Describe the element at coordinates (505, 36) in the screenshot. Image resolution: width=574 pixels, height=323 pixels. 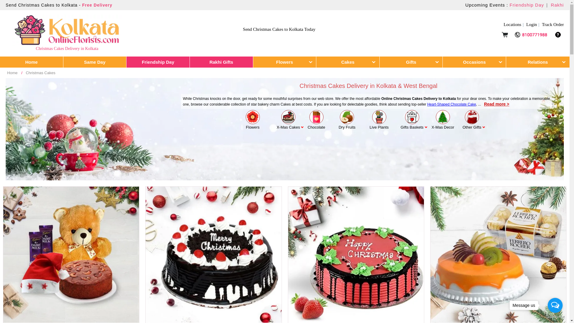
I see `Shopping Cart` at that location.